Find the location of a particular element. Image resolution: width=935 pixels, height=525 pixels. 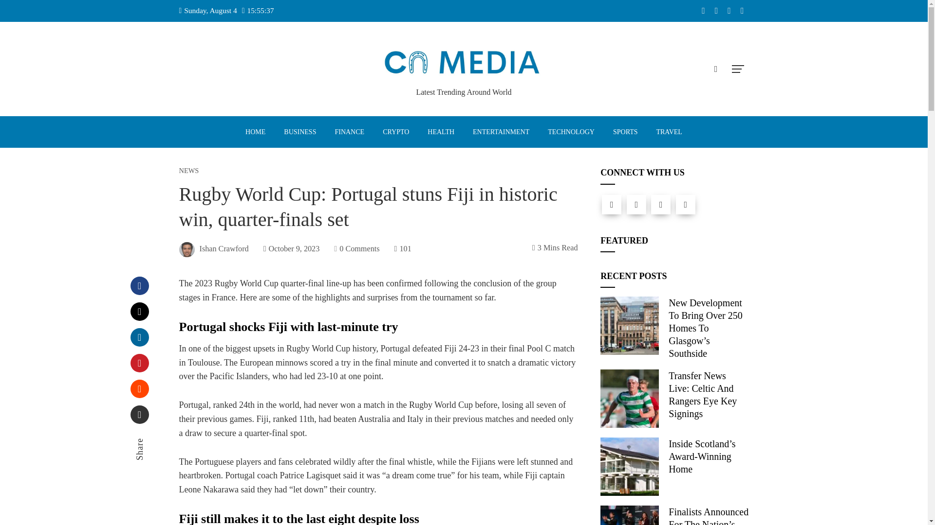

ENTERTAINMENT is located at coordinates (501, 132).